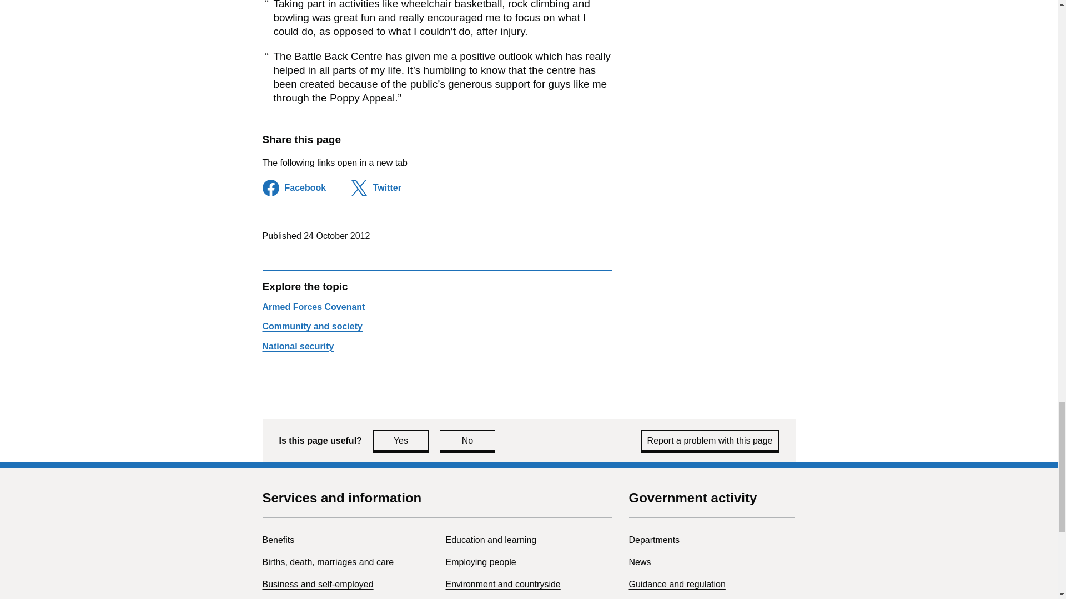 The width and height of the screenshot is (1066, 599). I want to click on Armed Forces Covenant, so click(312, 326).